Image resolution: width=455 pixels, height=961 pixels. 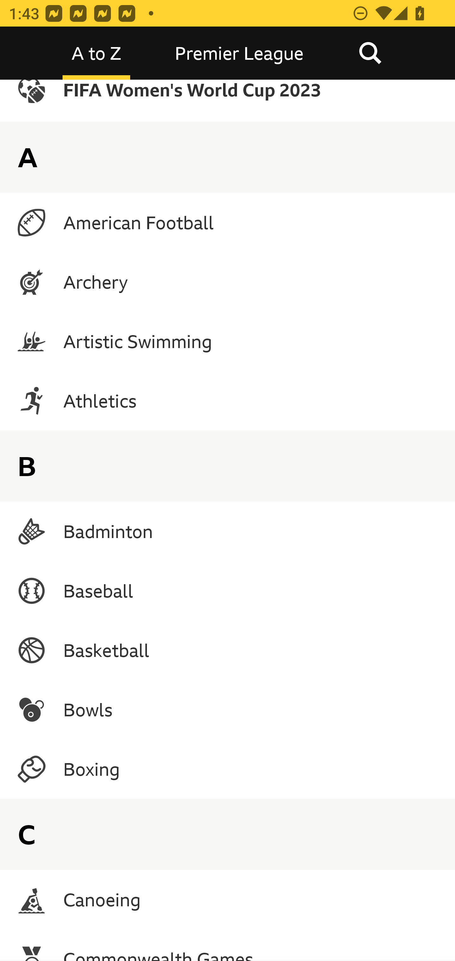 I want to click on Artistic Swimming, so click(x=227, y=341).